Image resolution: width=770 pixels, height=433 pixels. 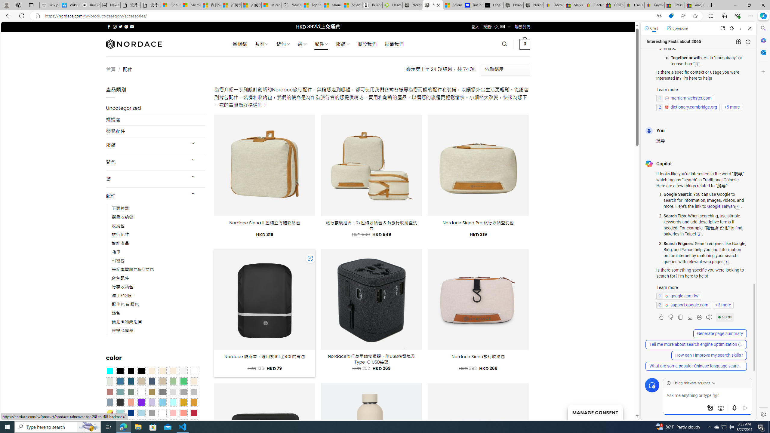 I want to click on Wikipedia - Sleeping, so click(x=49, y=5).